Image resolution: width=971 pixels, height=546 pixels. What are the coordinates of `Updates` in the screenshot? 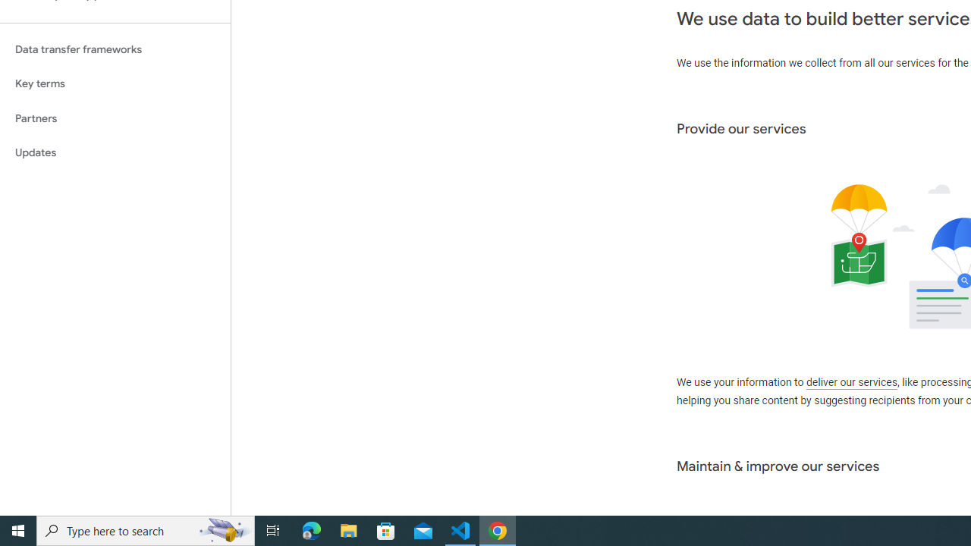 It's located at (115, 153).